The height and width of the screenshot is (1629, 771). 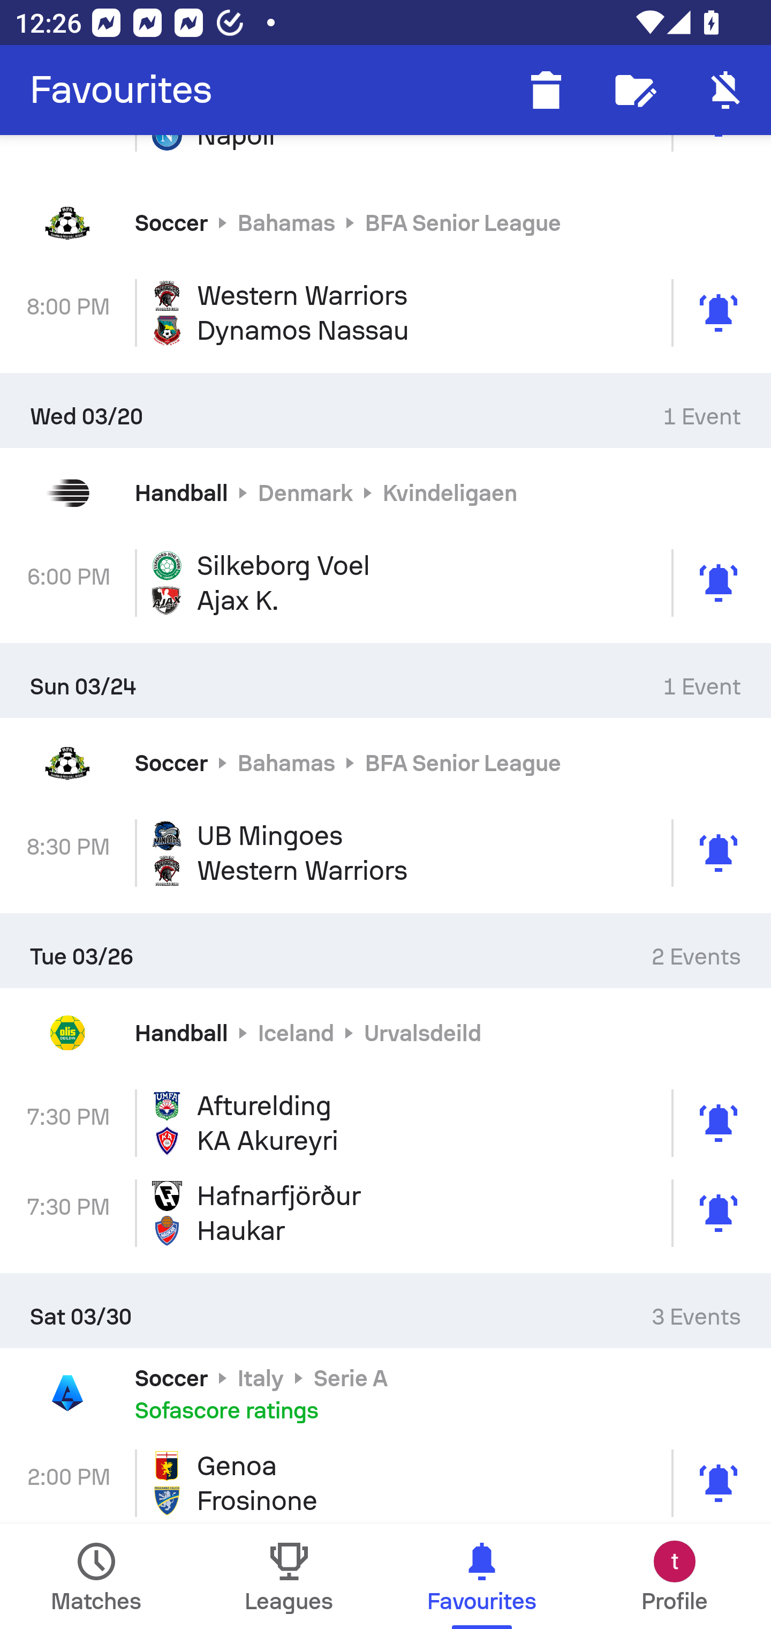 I want to click on Favourites, so click(x=121, y=90).